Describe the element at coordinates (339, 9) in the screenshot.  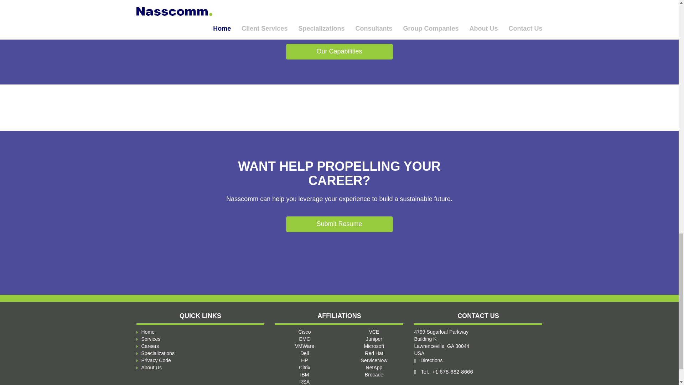
I see `About Us` at that location.